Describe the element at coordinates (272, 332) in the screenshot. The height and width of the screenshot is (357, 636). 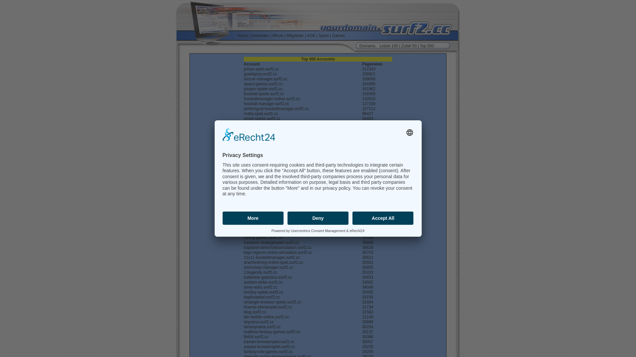
I see `realtime-fantasy-games.surf2.cc` at that location.